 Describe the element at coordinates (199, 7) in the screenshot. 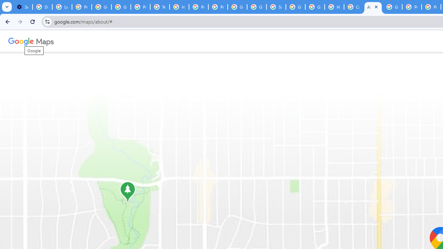

I see `Privacy Help Center - Policies Help` at that location.